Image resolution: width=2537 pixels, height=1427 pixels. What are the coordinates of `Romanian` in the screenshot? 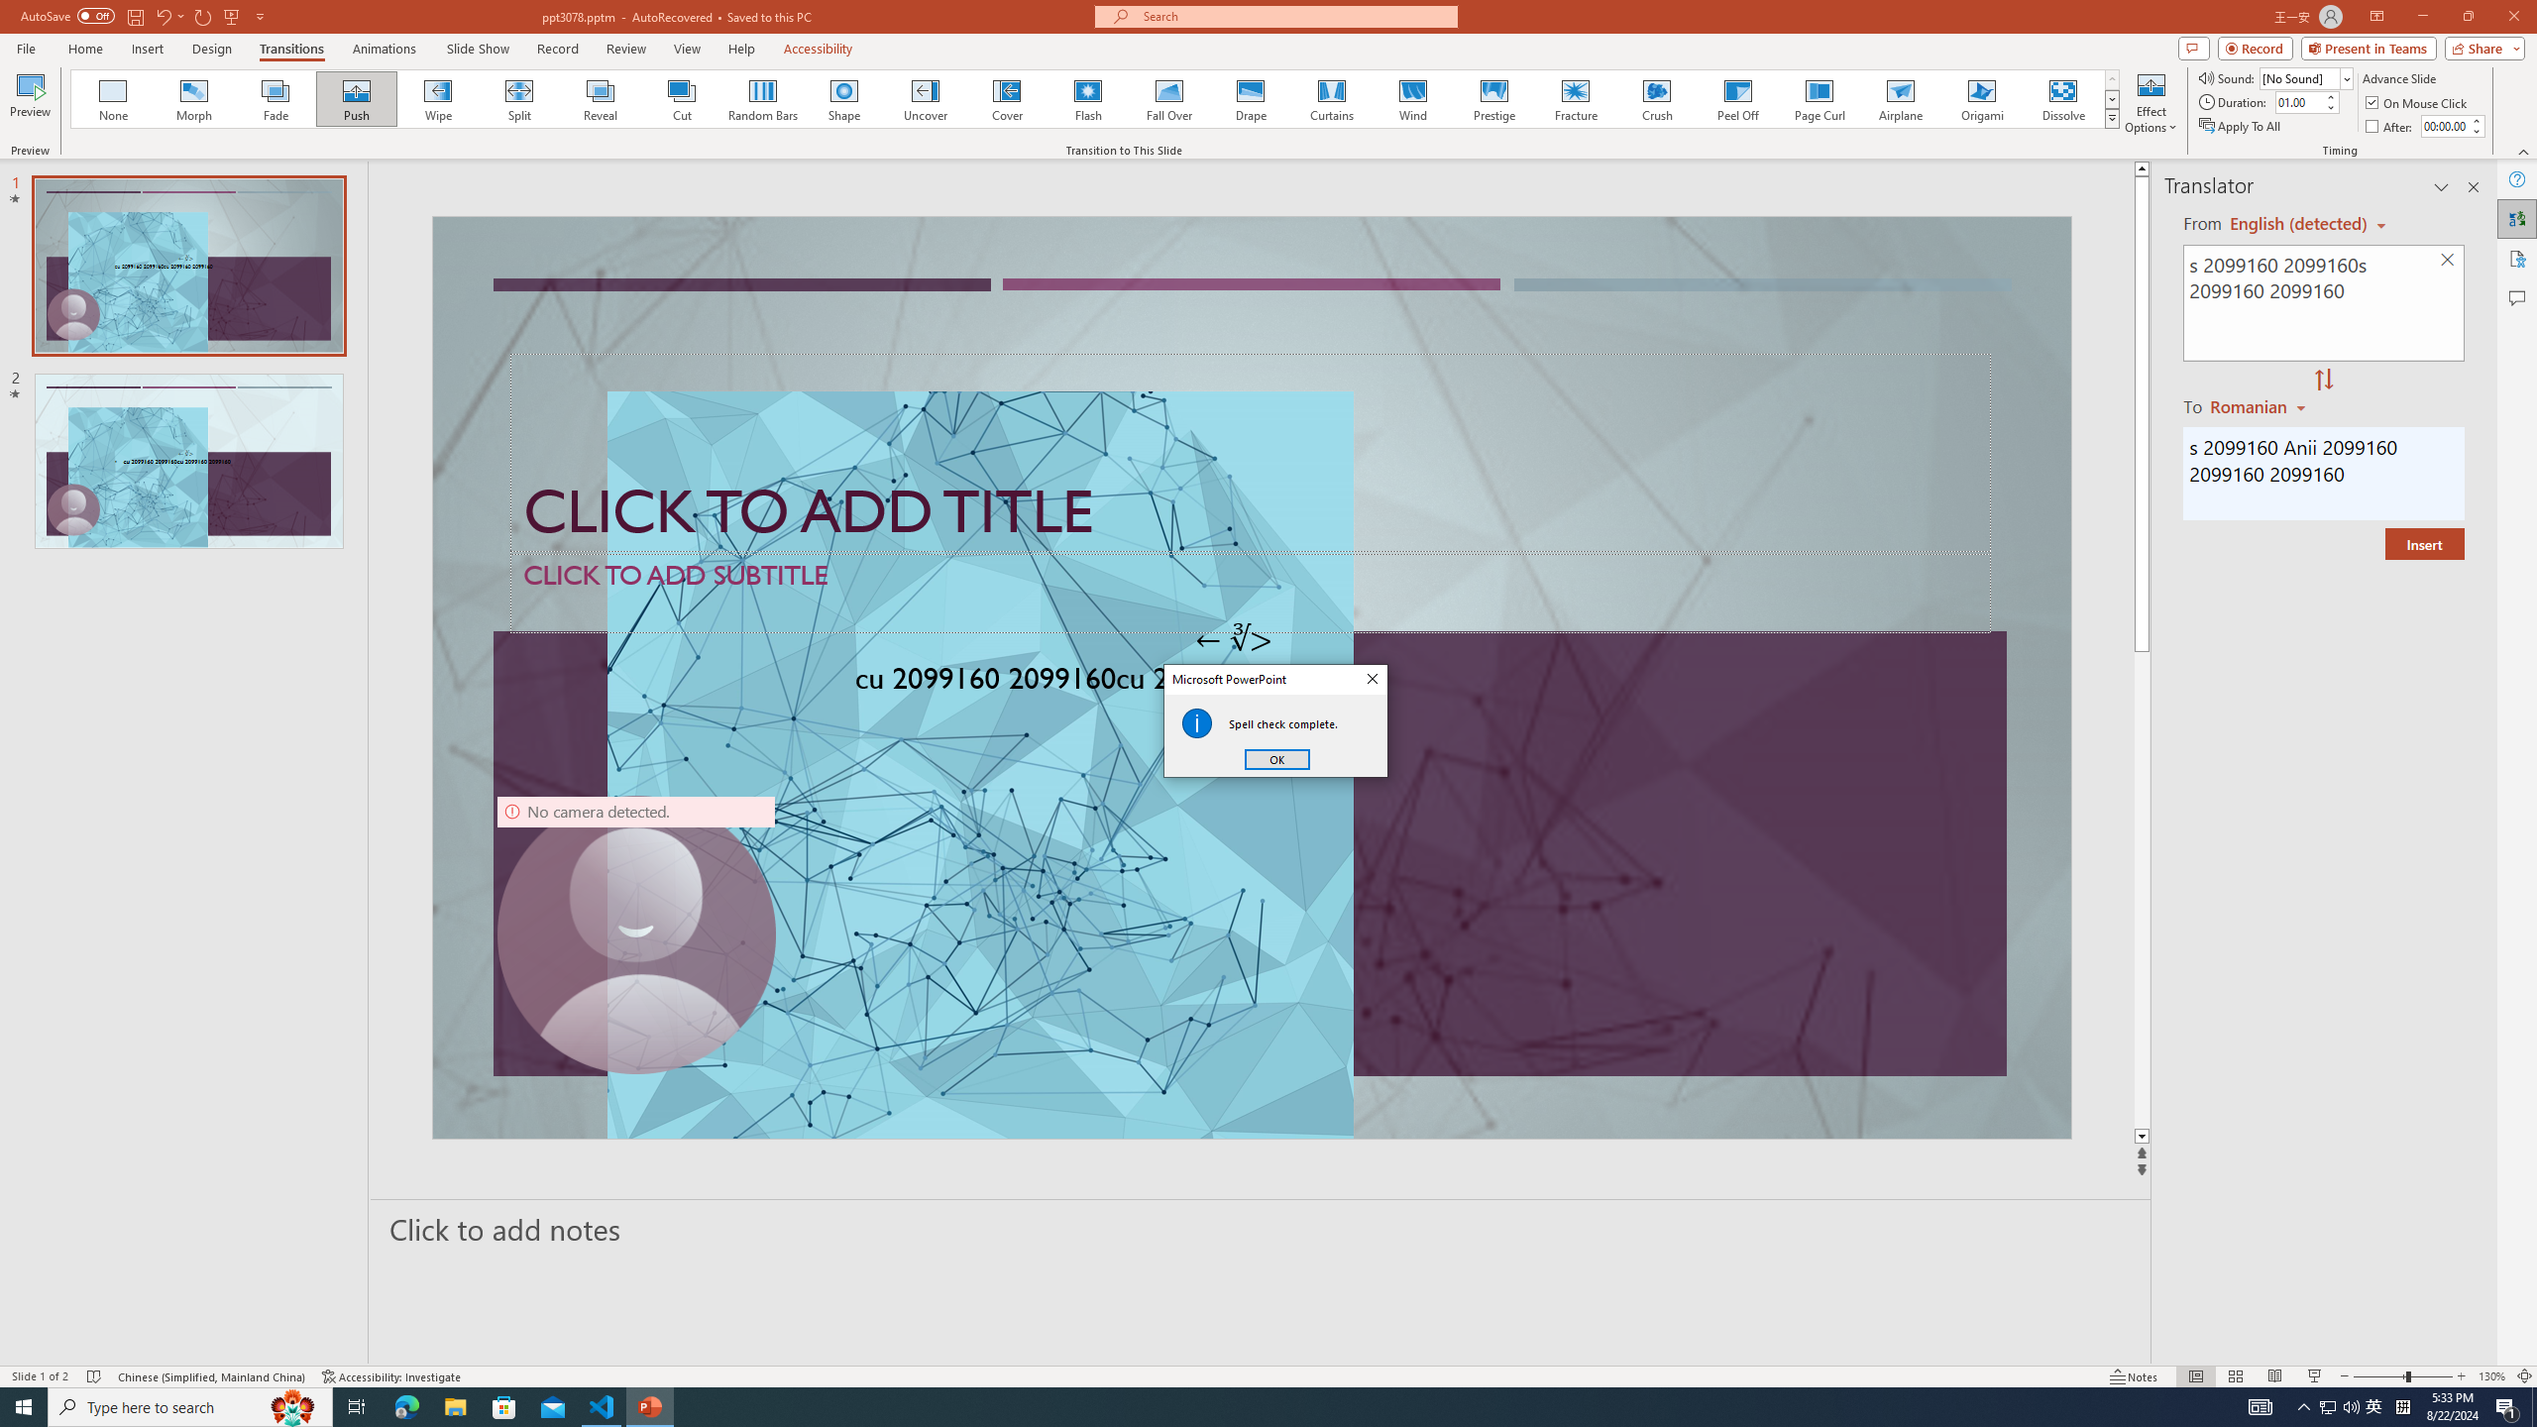 It's located at (2260, 405).